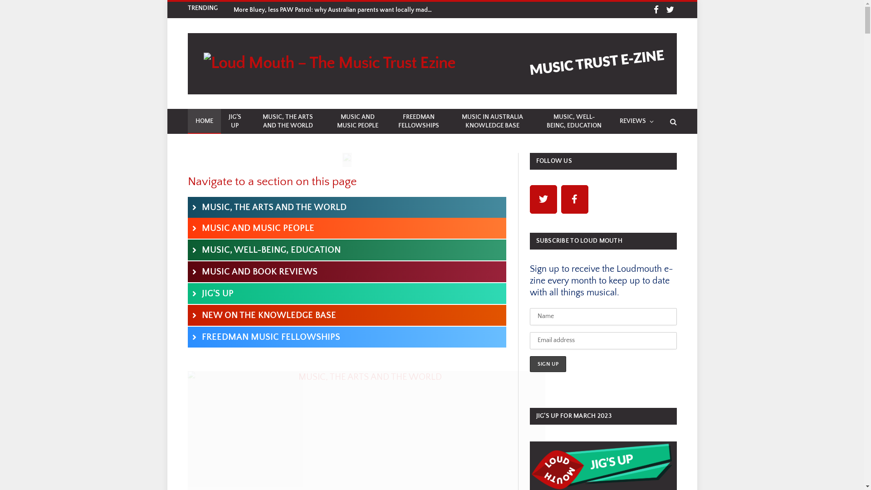  What do you see at coordinates (347, 207) in the screenshot?
I see `MUSIC, THE ARTS AND THE WORLD` at bounding box center [347, 207].